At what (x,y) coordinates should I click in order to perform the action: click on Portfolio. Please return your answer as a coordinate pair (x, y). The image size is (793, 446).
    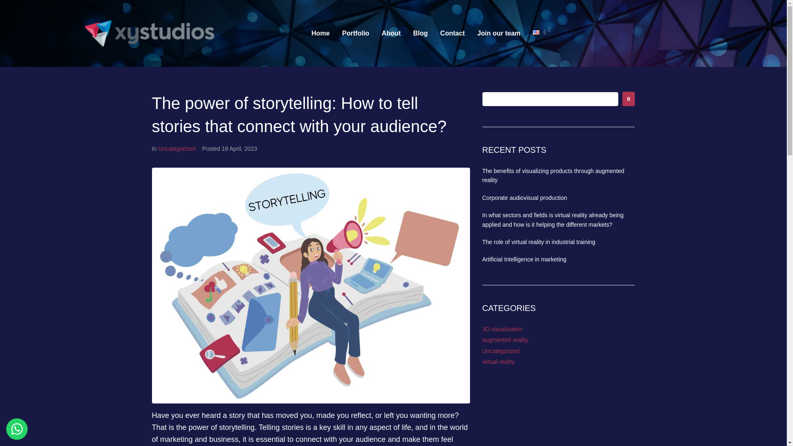
    Looking at the image, I should click on (355, 33).